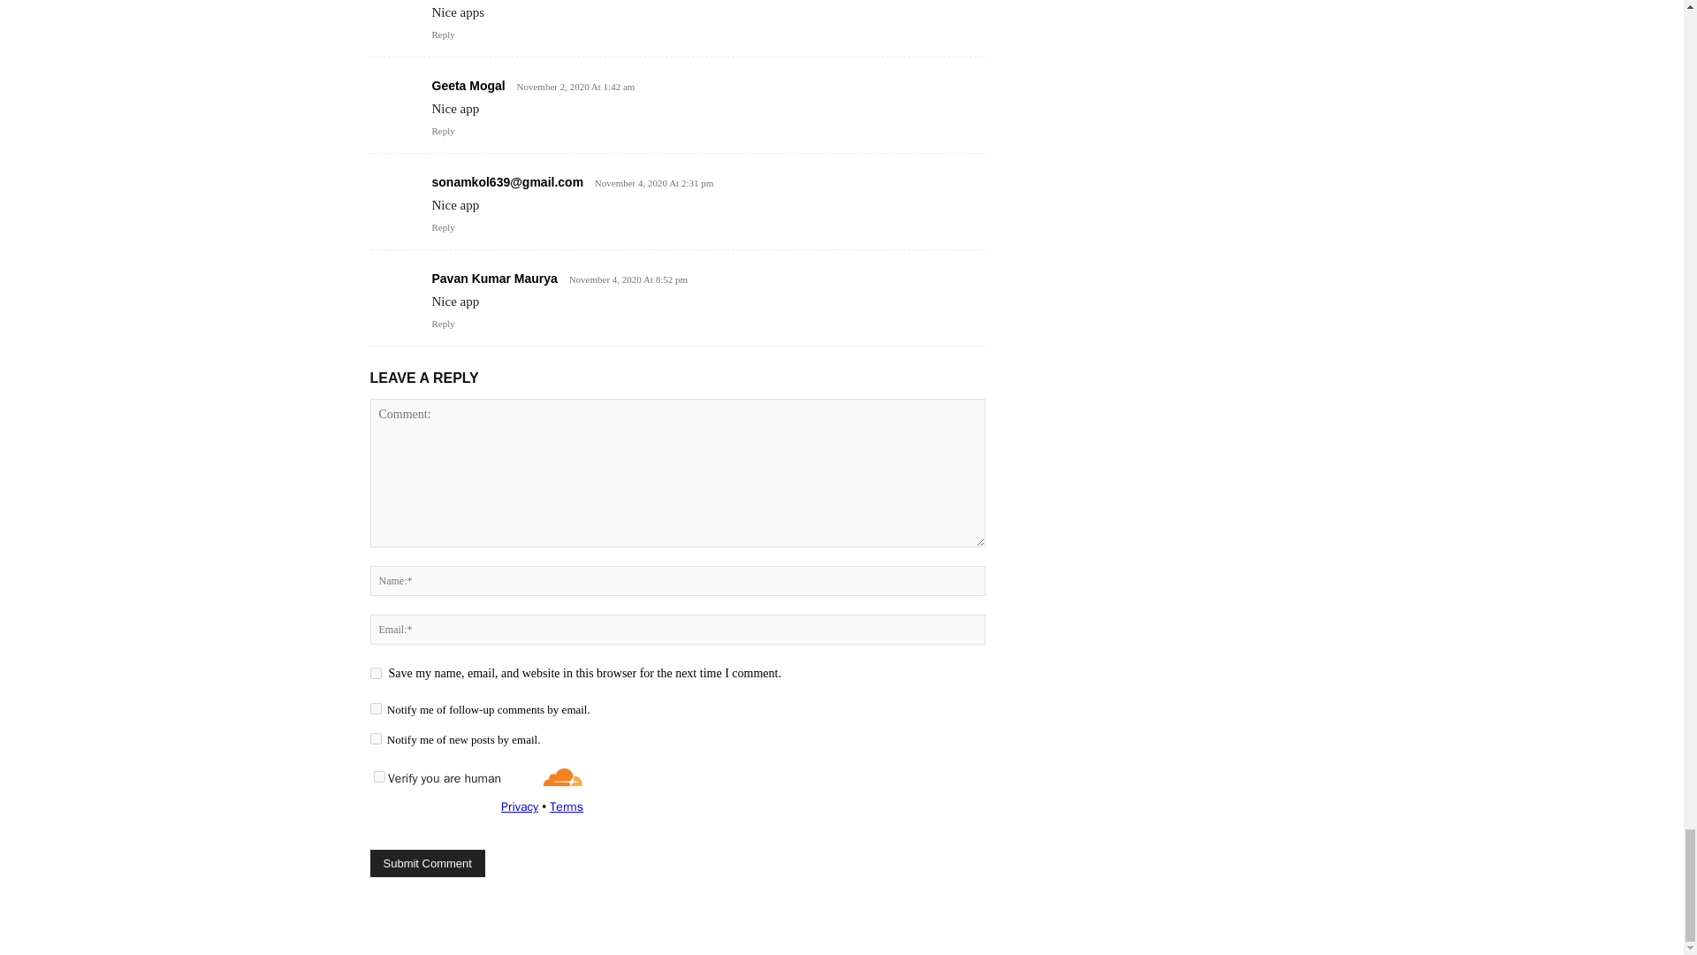 Image resolution: width=1697 pixels, height=955 pixels. I want to click on subscribe, so click(375, 707).